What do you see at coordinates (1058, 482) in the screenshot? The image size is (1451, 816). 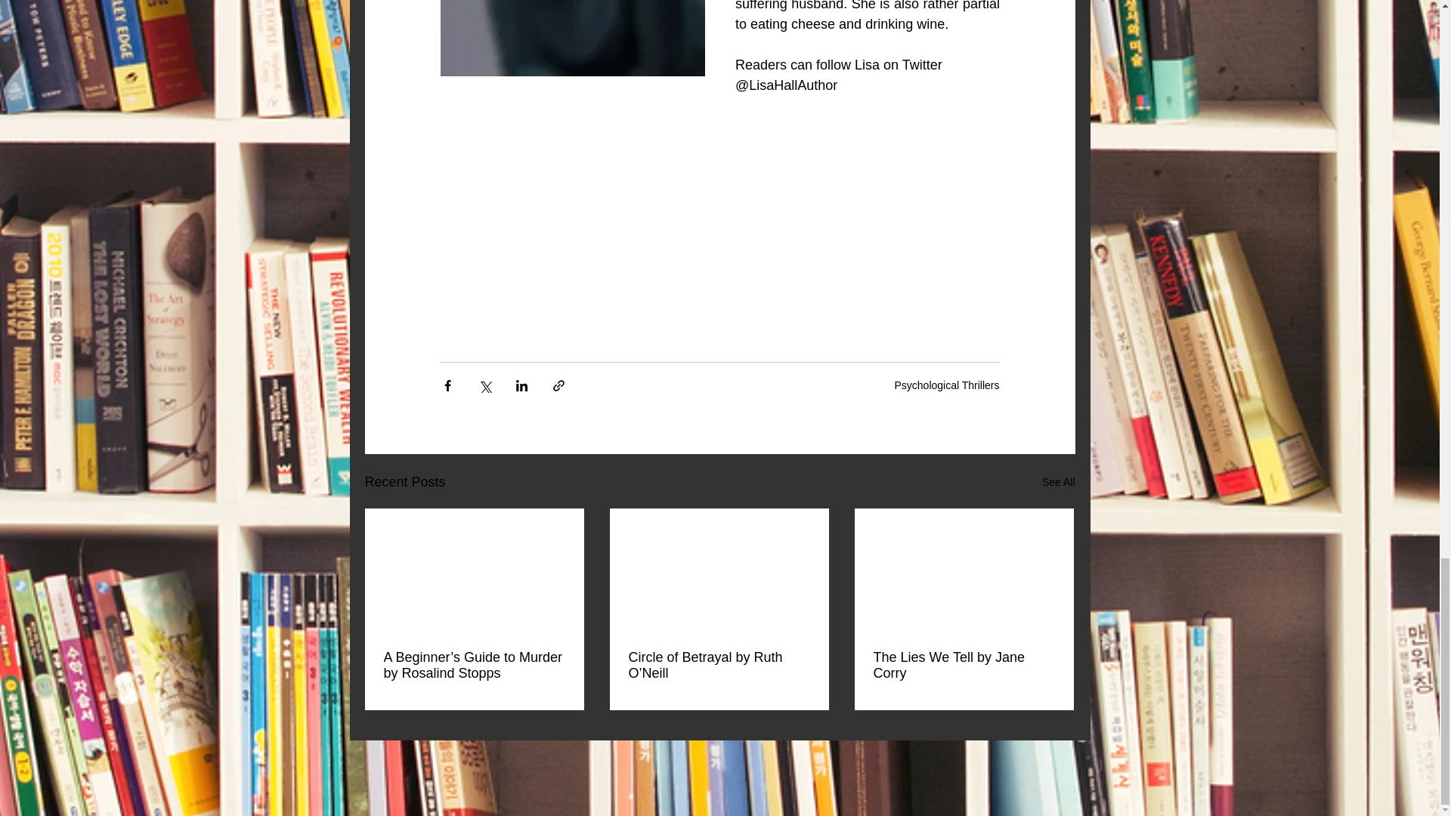 I see `See All` at bounding box center [1058, 482].